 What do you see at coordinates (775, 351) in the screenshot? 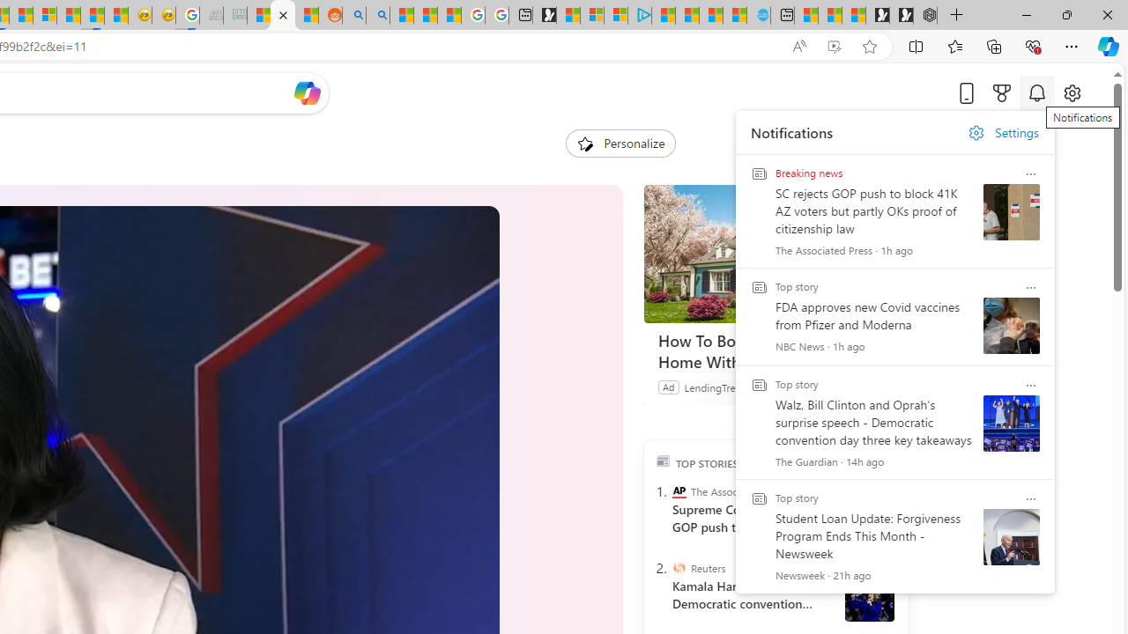
I see `How To Borrow From Your Home Without Touching Your Mortgage` at bounding box center [775, 351].